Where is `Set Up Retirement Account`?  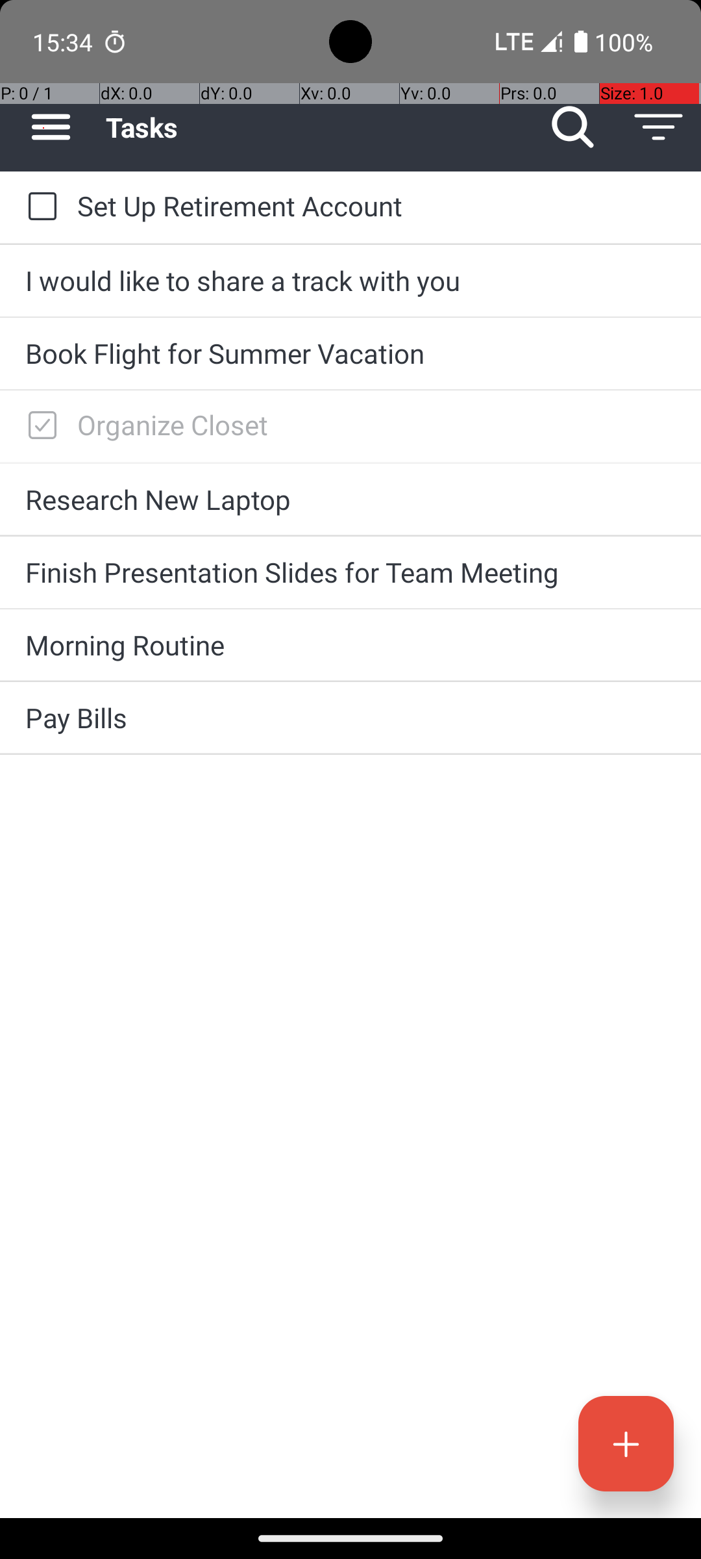 Set Up Retirement Account is located at coordinates (376, 205).